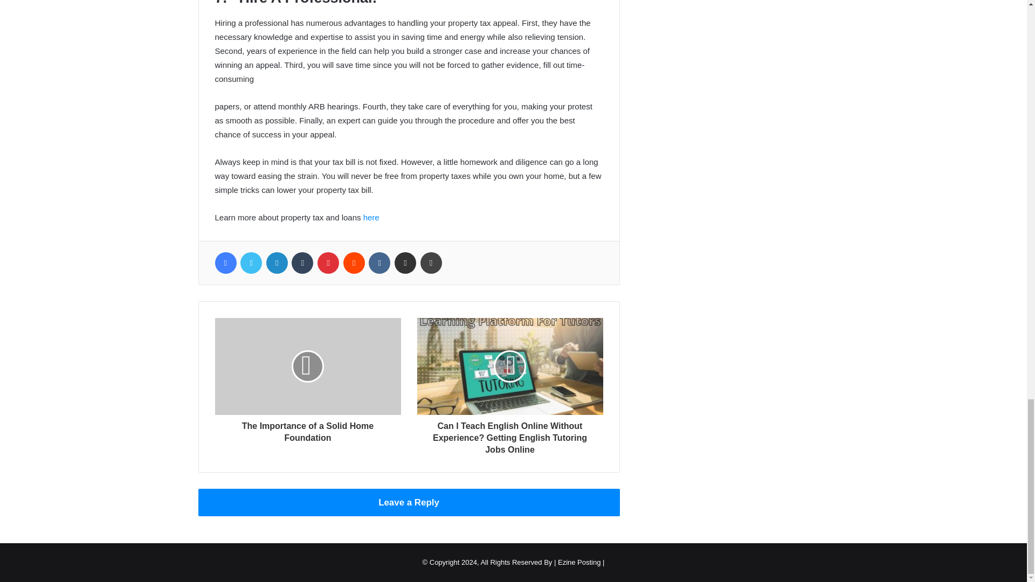 This screenshot has height=582, width=1035. Describe the element at coordinates (379, 262) in the screenshot. I see `VKontakte` at that location.